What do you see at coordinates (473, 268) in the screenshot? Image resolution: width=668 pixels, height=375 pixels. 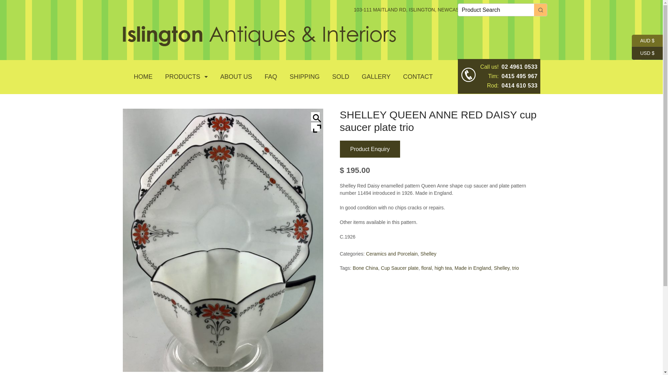 I see `Made in England` at bounding box center [473, 268].